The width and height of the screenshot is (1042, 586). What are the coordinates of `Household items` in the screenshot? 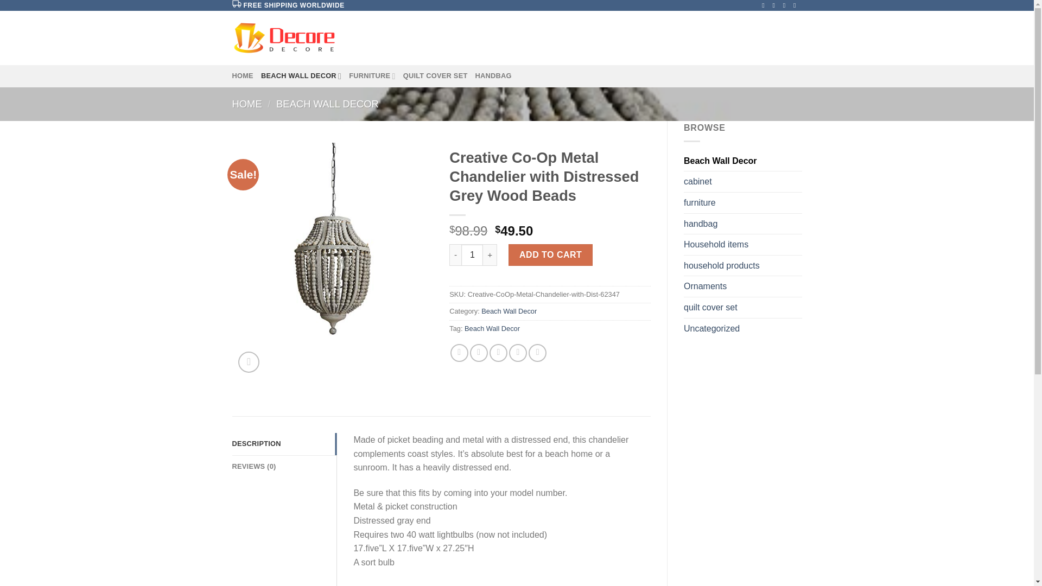 It's located at (742, 244).